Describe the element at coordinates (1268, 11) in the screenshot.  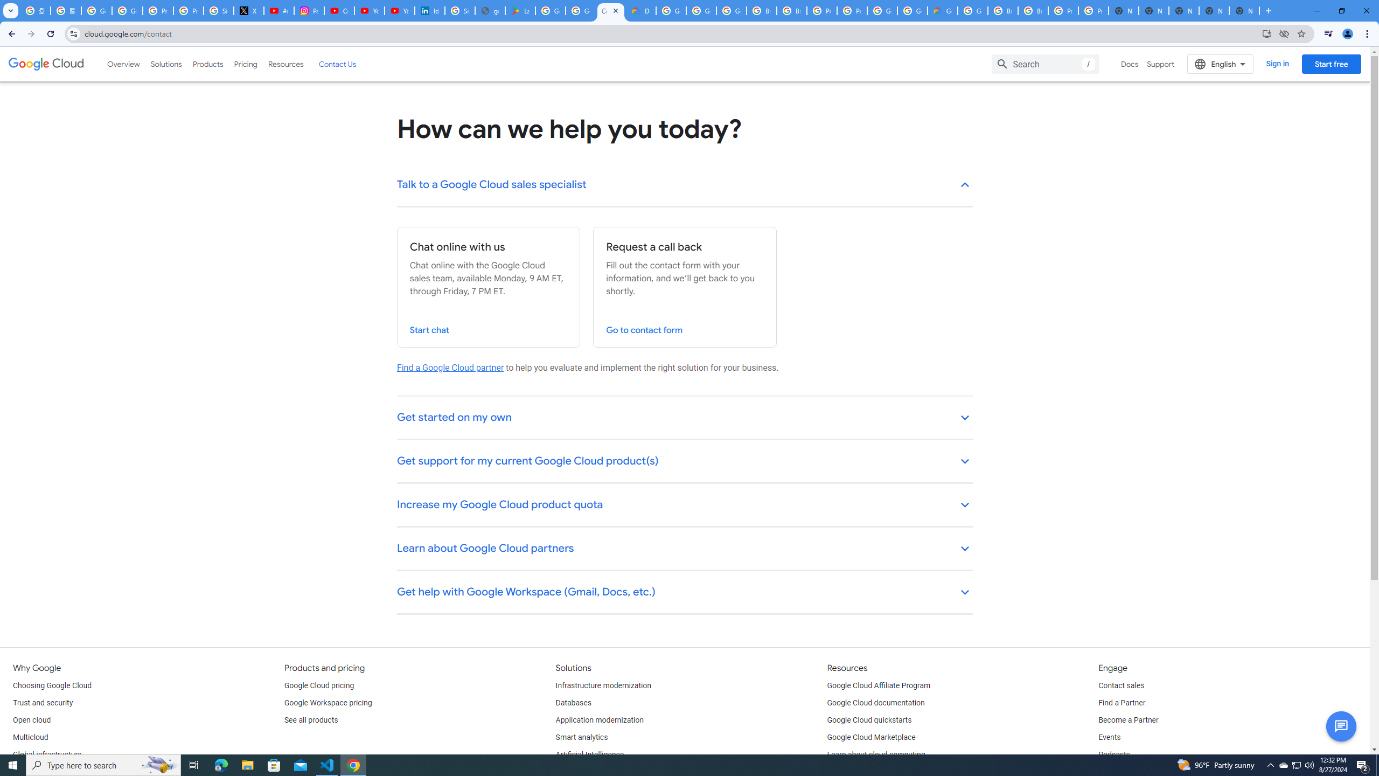
I see `New Tab` at that location.